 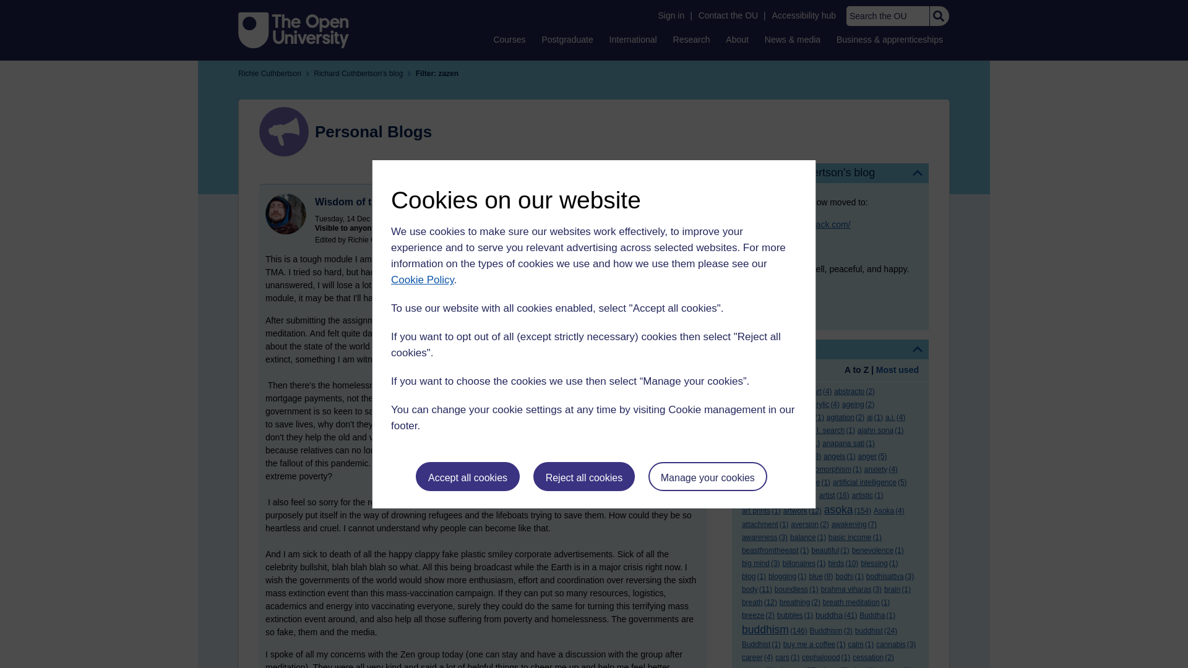 I want to click on Help with Order:, so click(x=776, y=371).